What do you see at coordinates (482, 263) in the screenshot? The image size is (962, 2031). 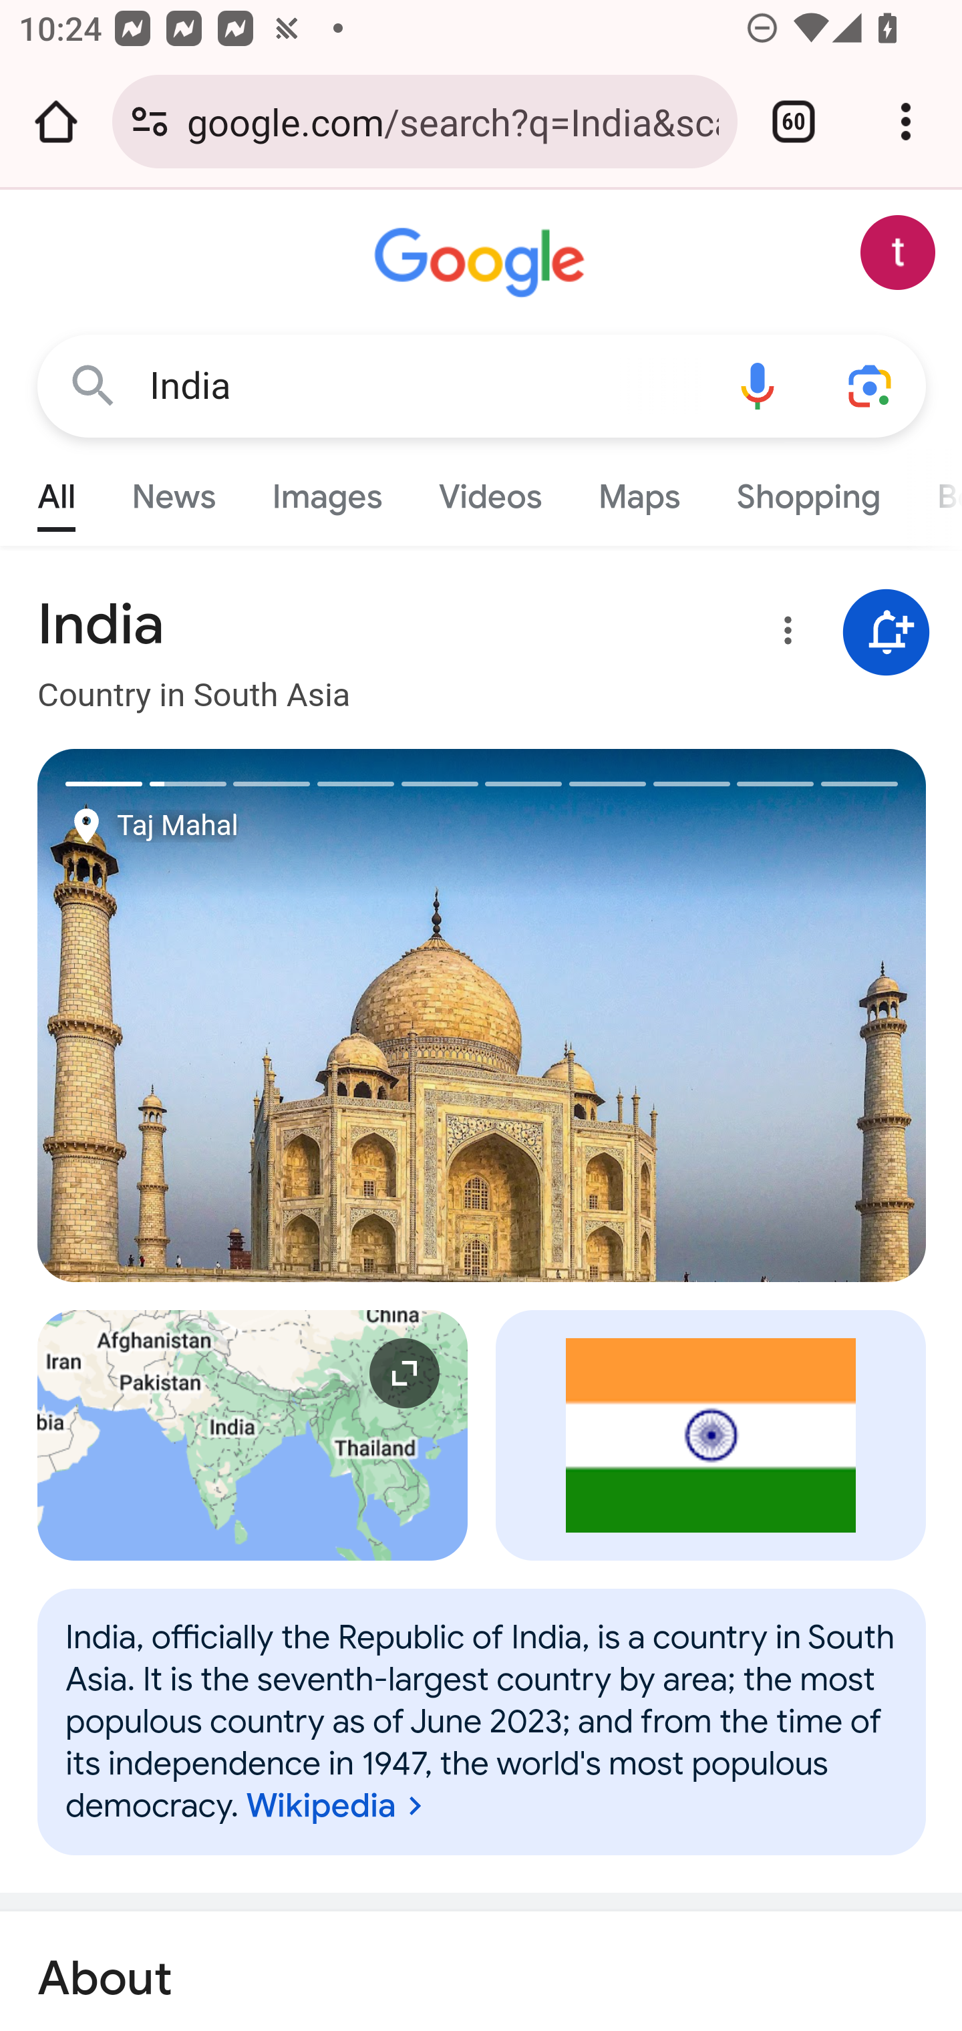 I see `Google` at bounding box center [482, 263].